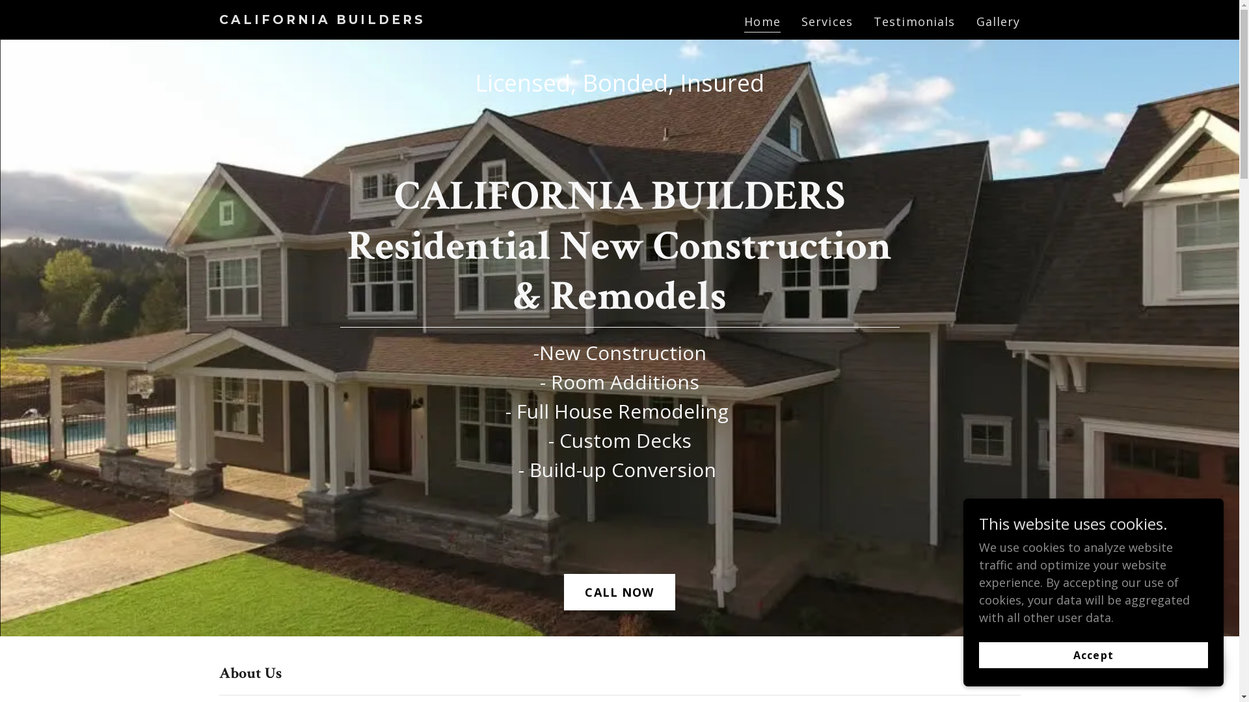 This screenshot has width=1249, height=702. What do you see at coordinates (1094, 655) in the screenshot?
I see `Accept` at bounding box center [1094, 655].